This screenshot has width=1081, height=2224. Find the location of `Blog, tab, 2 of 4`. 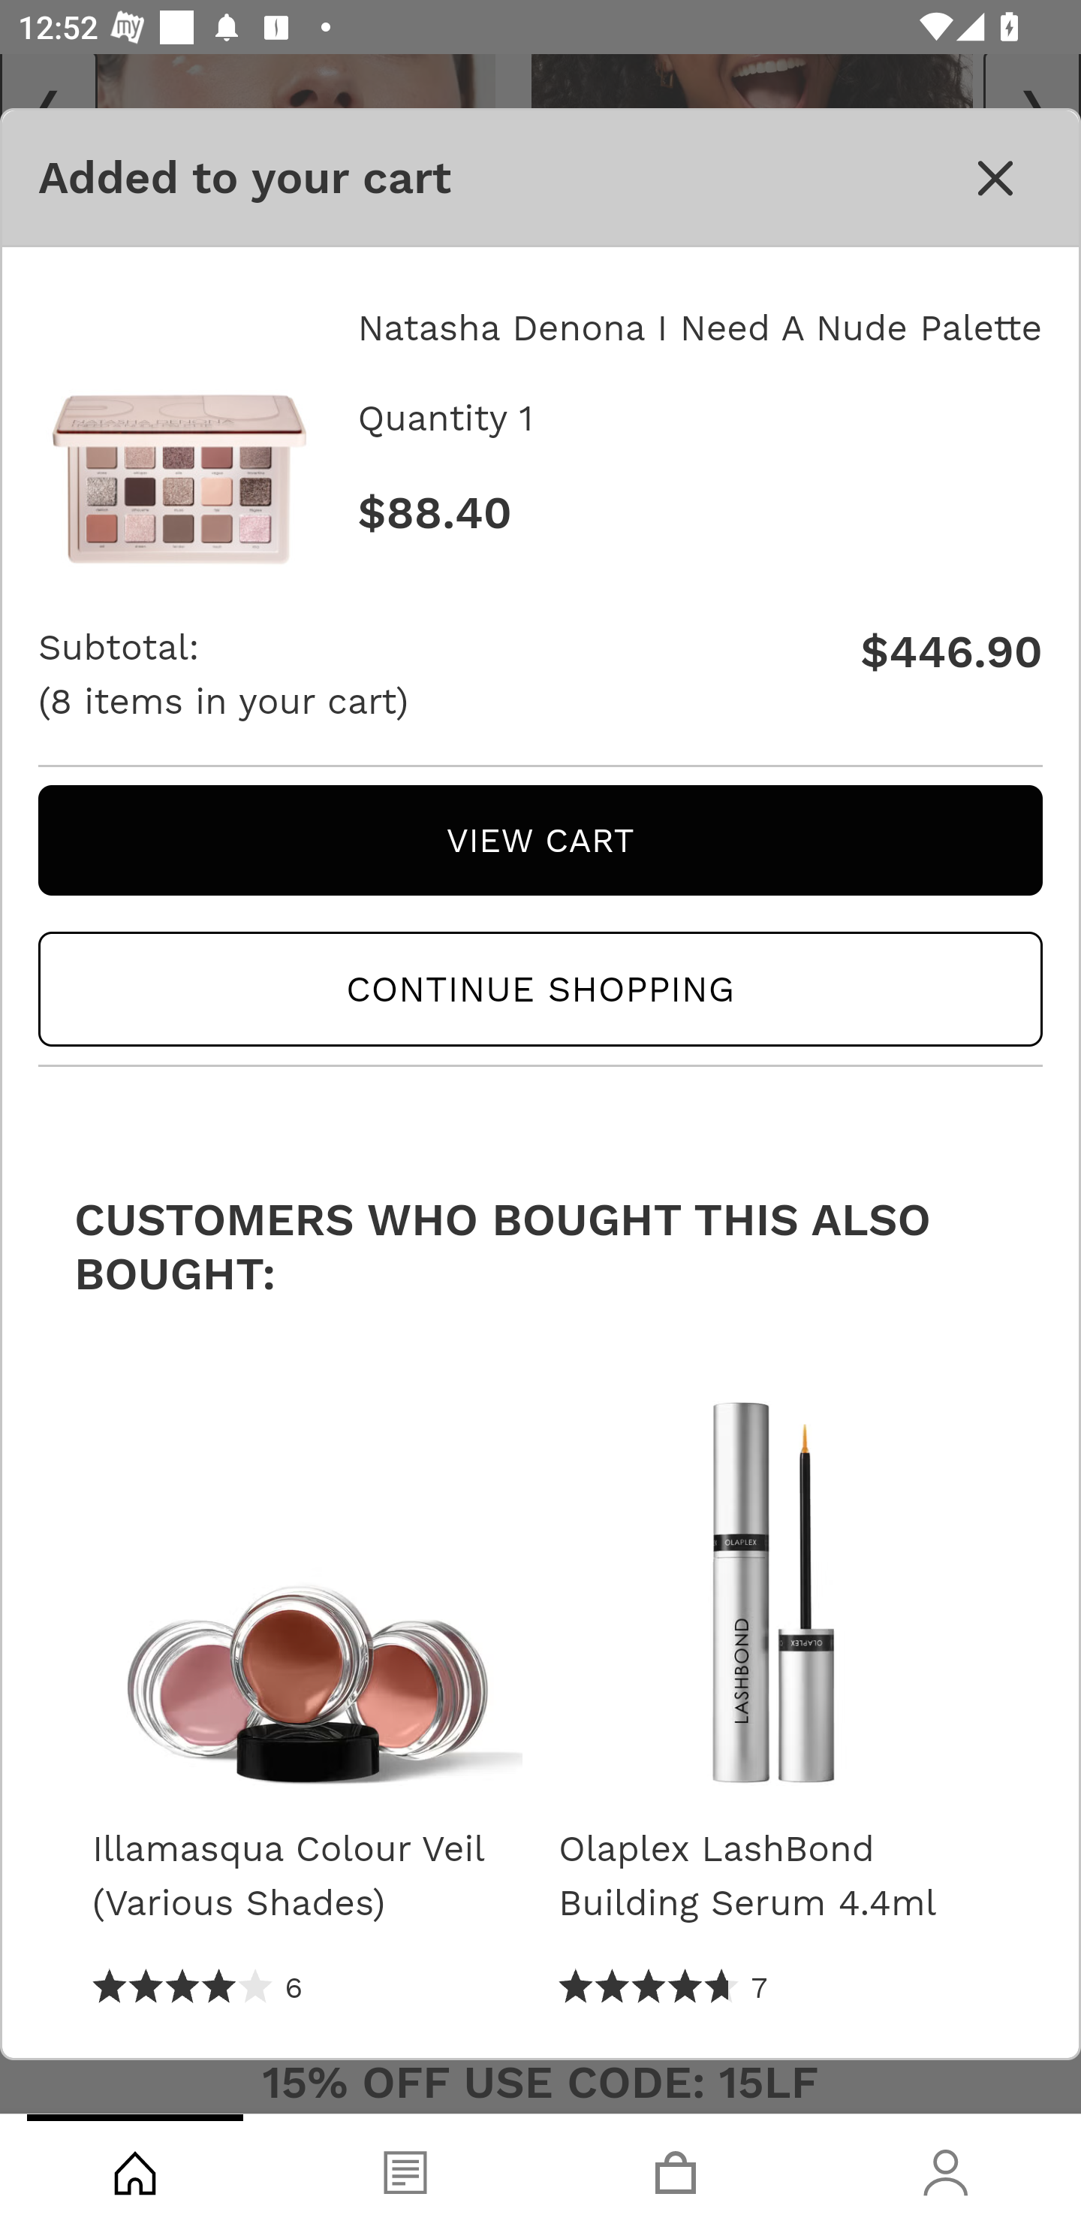

Blog, tab, 2 of 4 is located at coordinates (405, 2169).